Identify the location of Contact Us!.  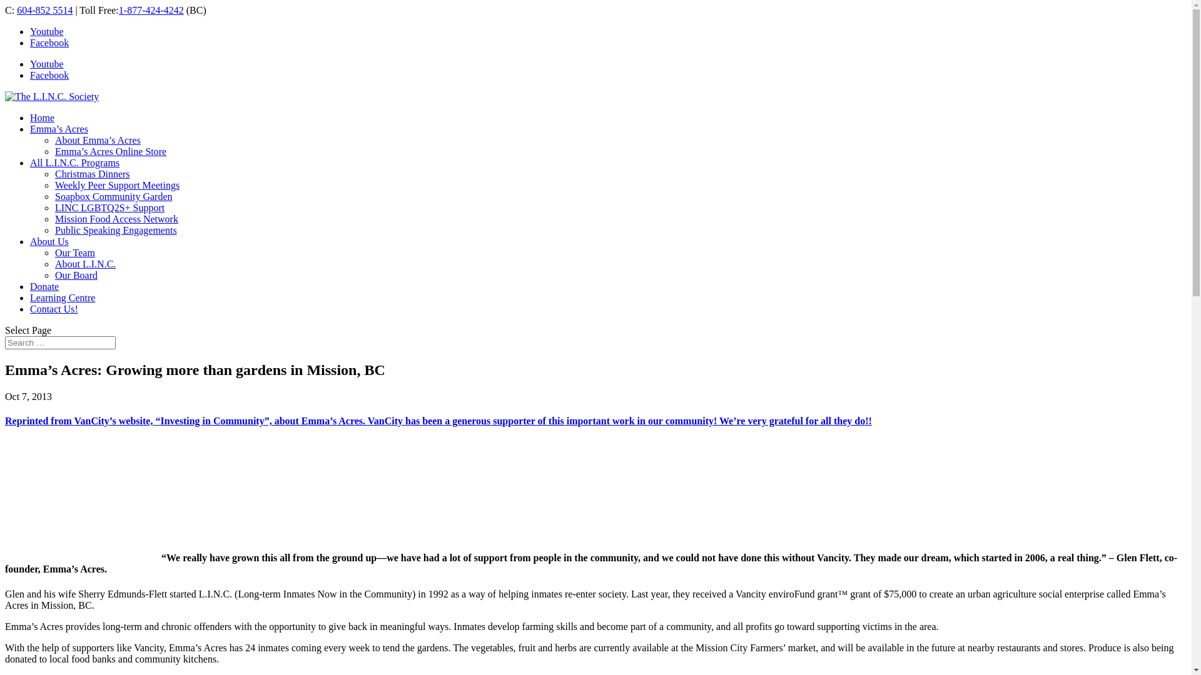
(54, 309).